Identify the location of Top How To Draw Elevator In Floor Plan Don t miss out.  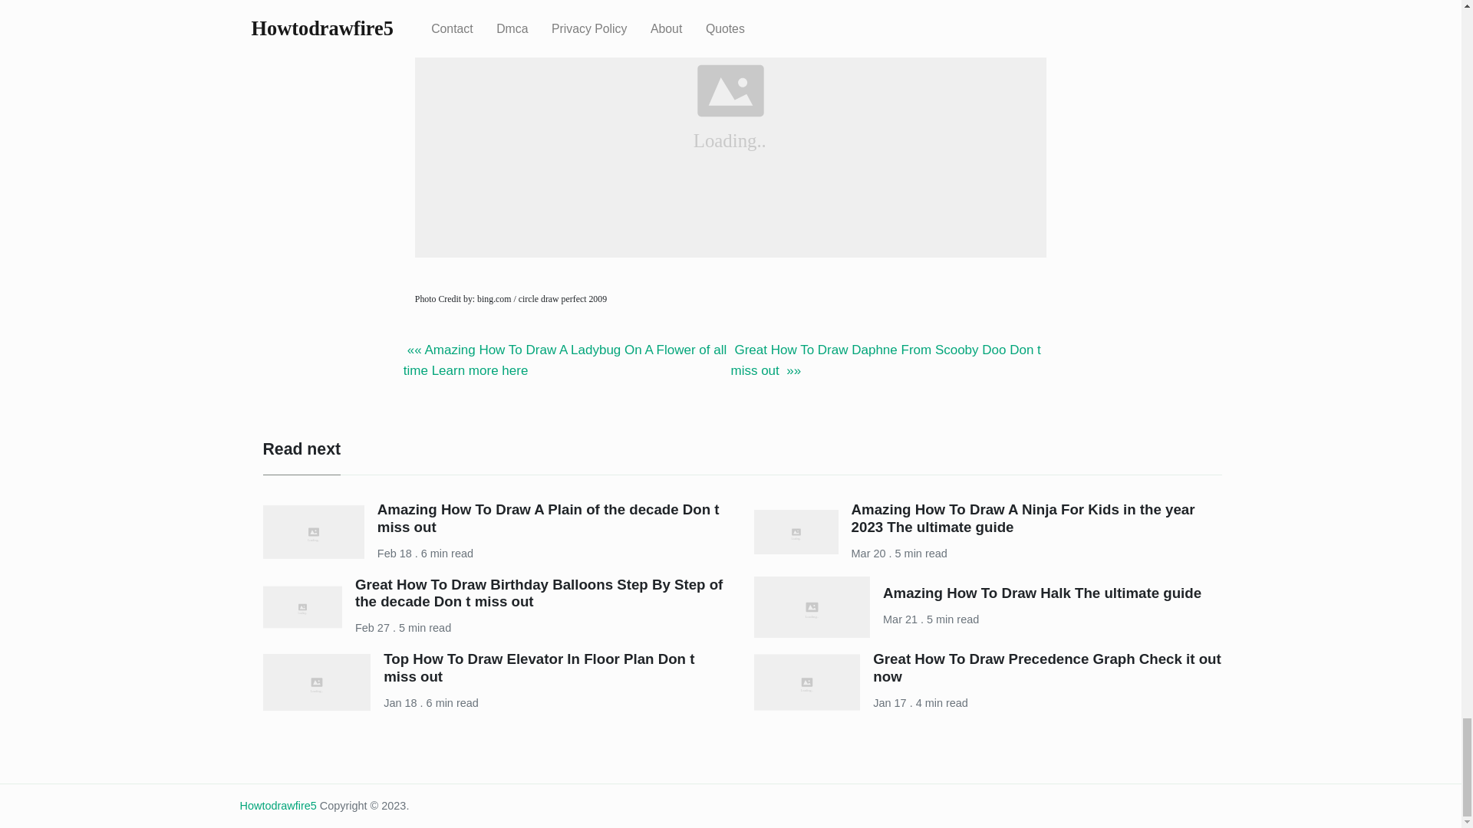
(539, 667).